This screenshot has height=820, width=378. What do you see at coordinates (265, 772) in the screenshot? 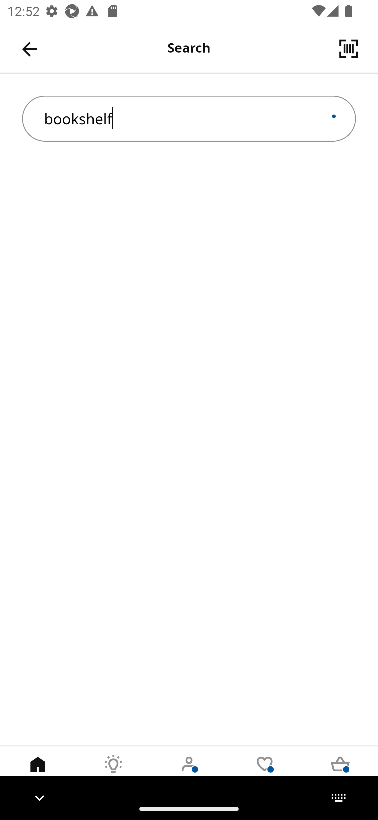
I see `Wishlist
Tab 4 of 5` at bounding box center [265, 772].